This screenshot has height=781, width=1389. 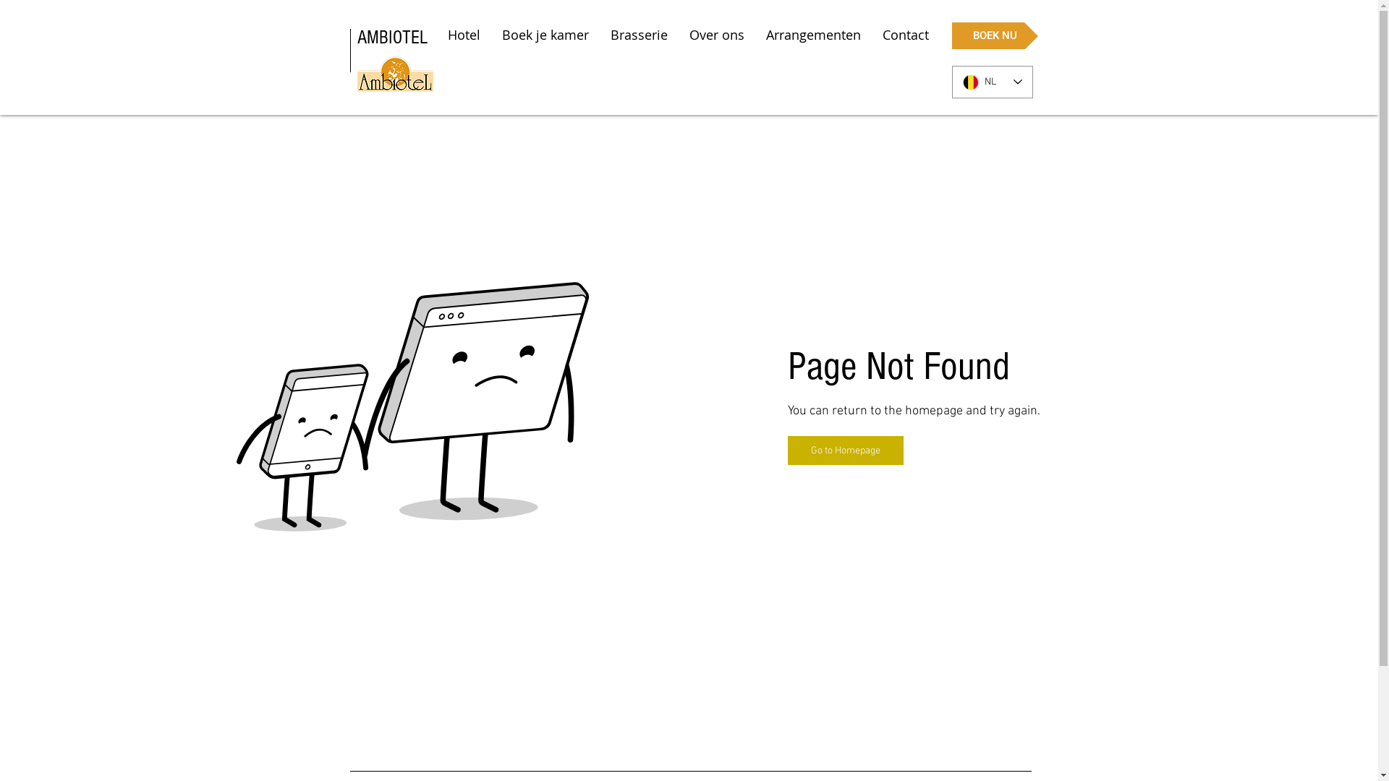 What do you see at coordinates (464, 35) in the screenshot?
I see `Hotel` at bounding box center [464, 35].